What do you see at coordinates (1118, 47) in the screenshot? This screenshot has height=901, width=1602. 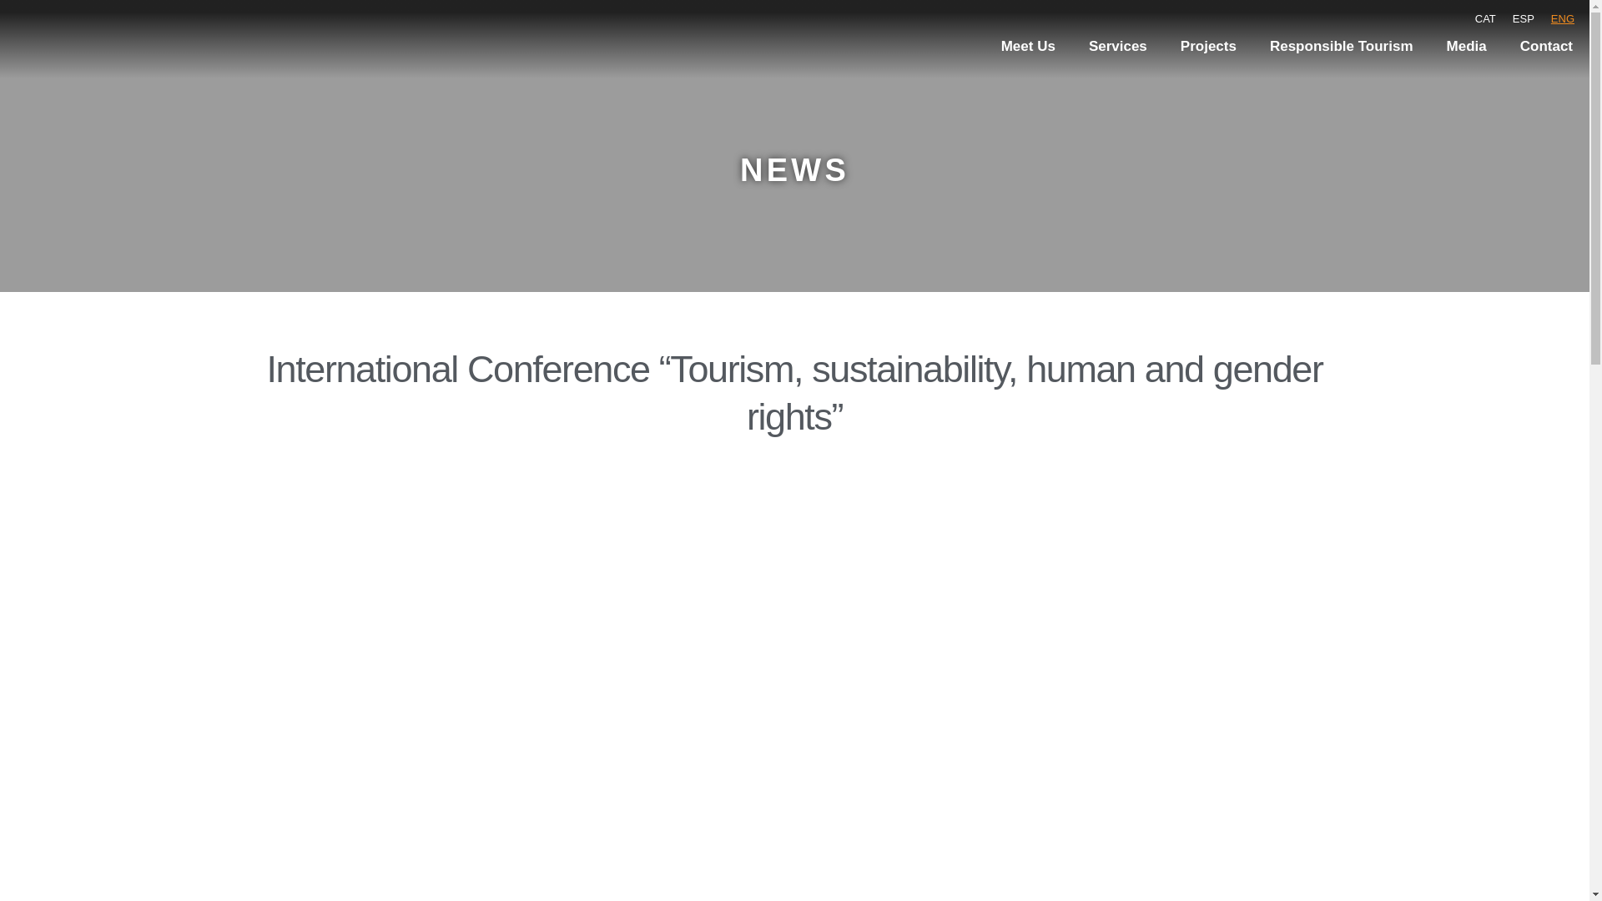 I see `Services` at bounding box center [1118, 47].